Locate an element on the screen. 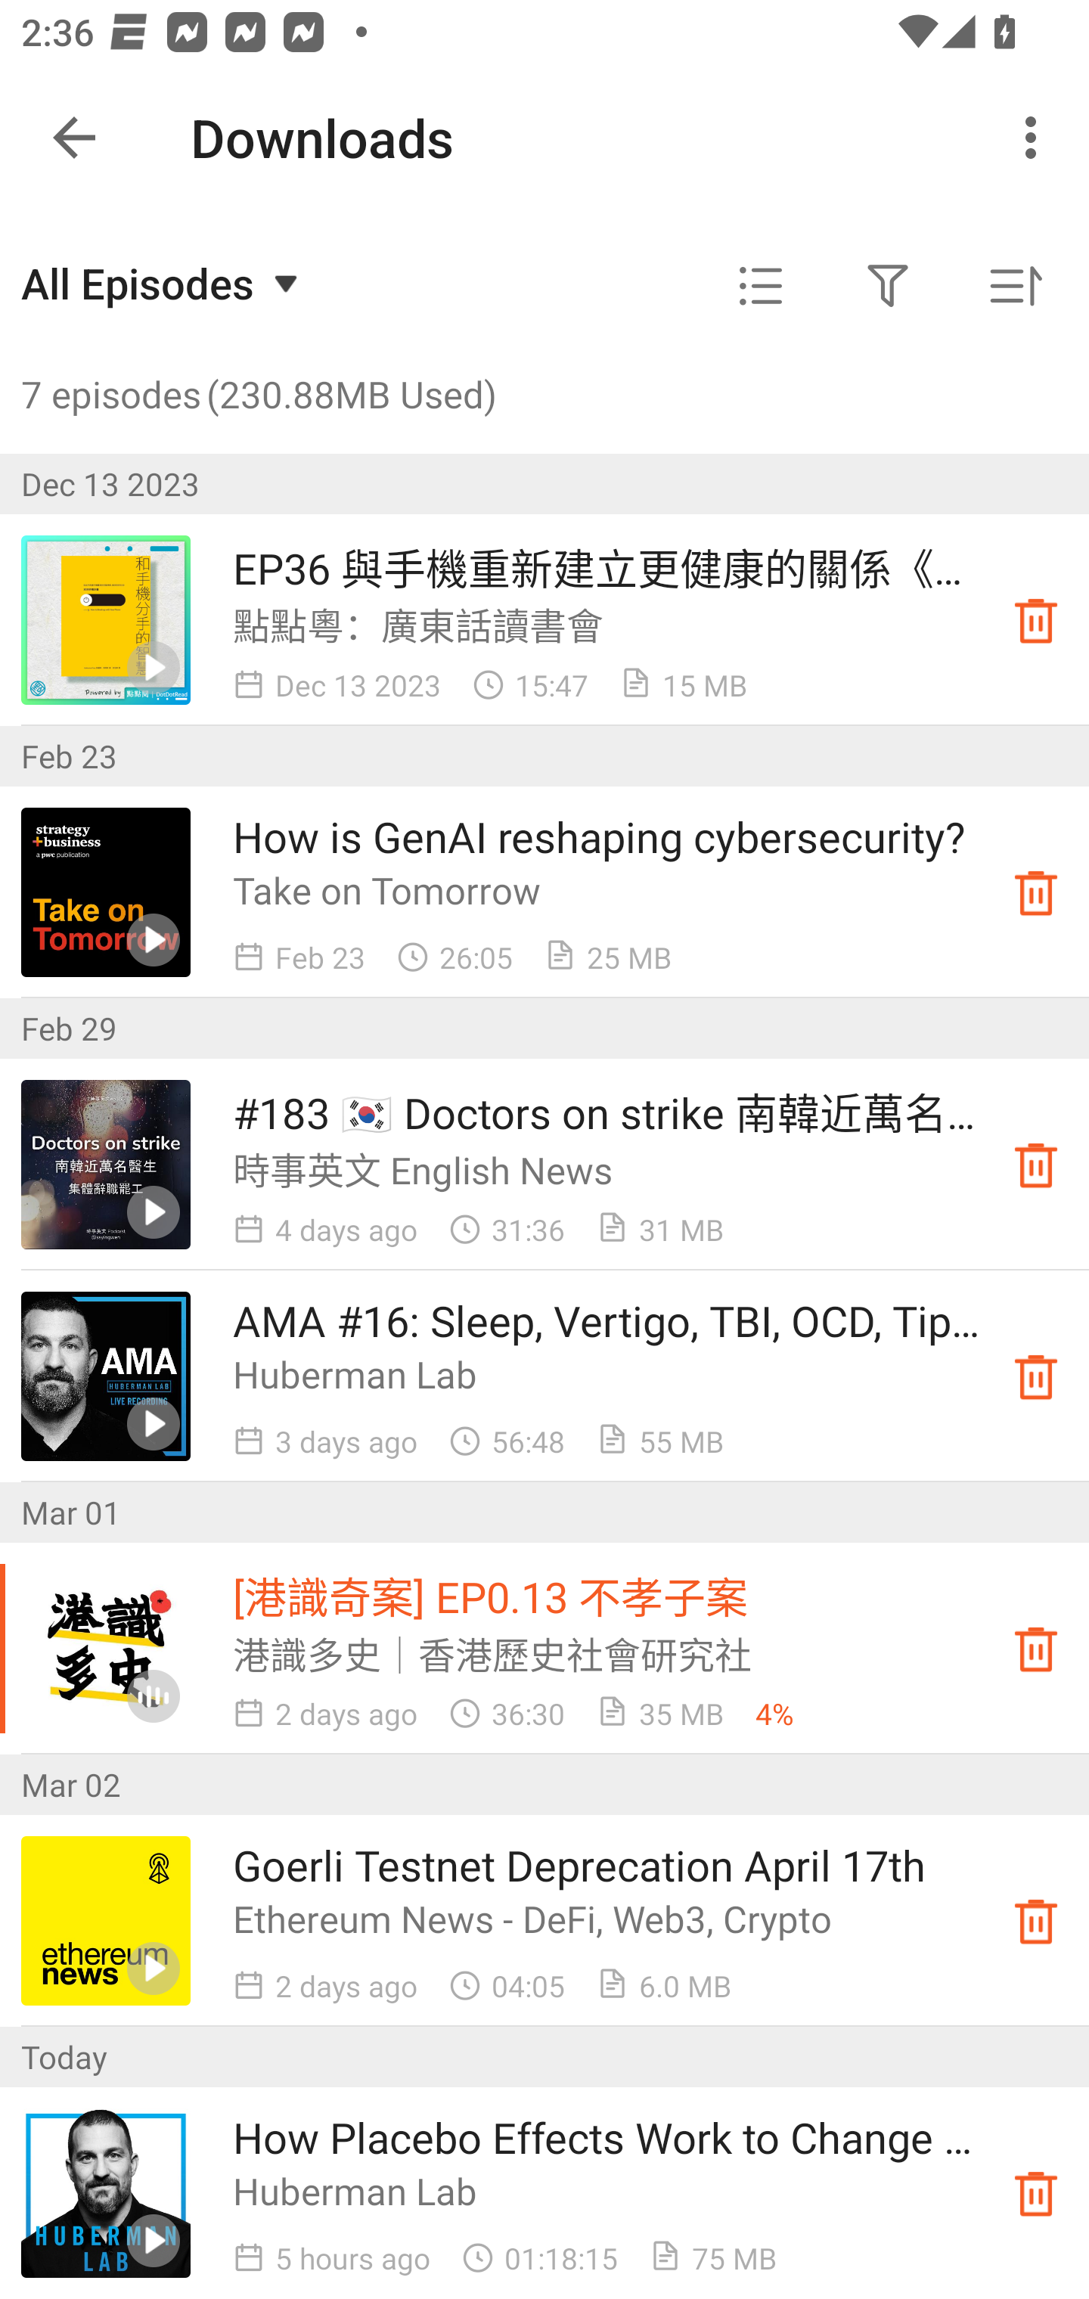 The width and height of the screenshot is (1089, 2299). Navigate up is located at coordinates (74, 138).